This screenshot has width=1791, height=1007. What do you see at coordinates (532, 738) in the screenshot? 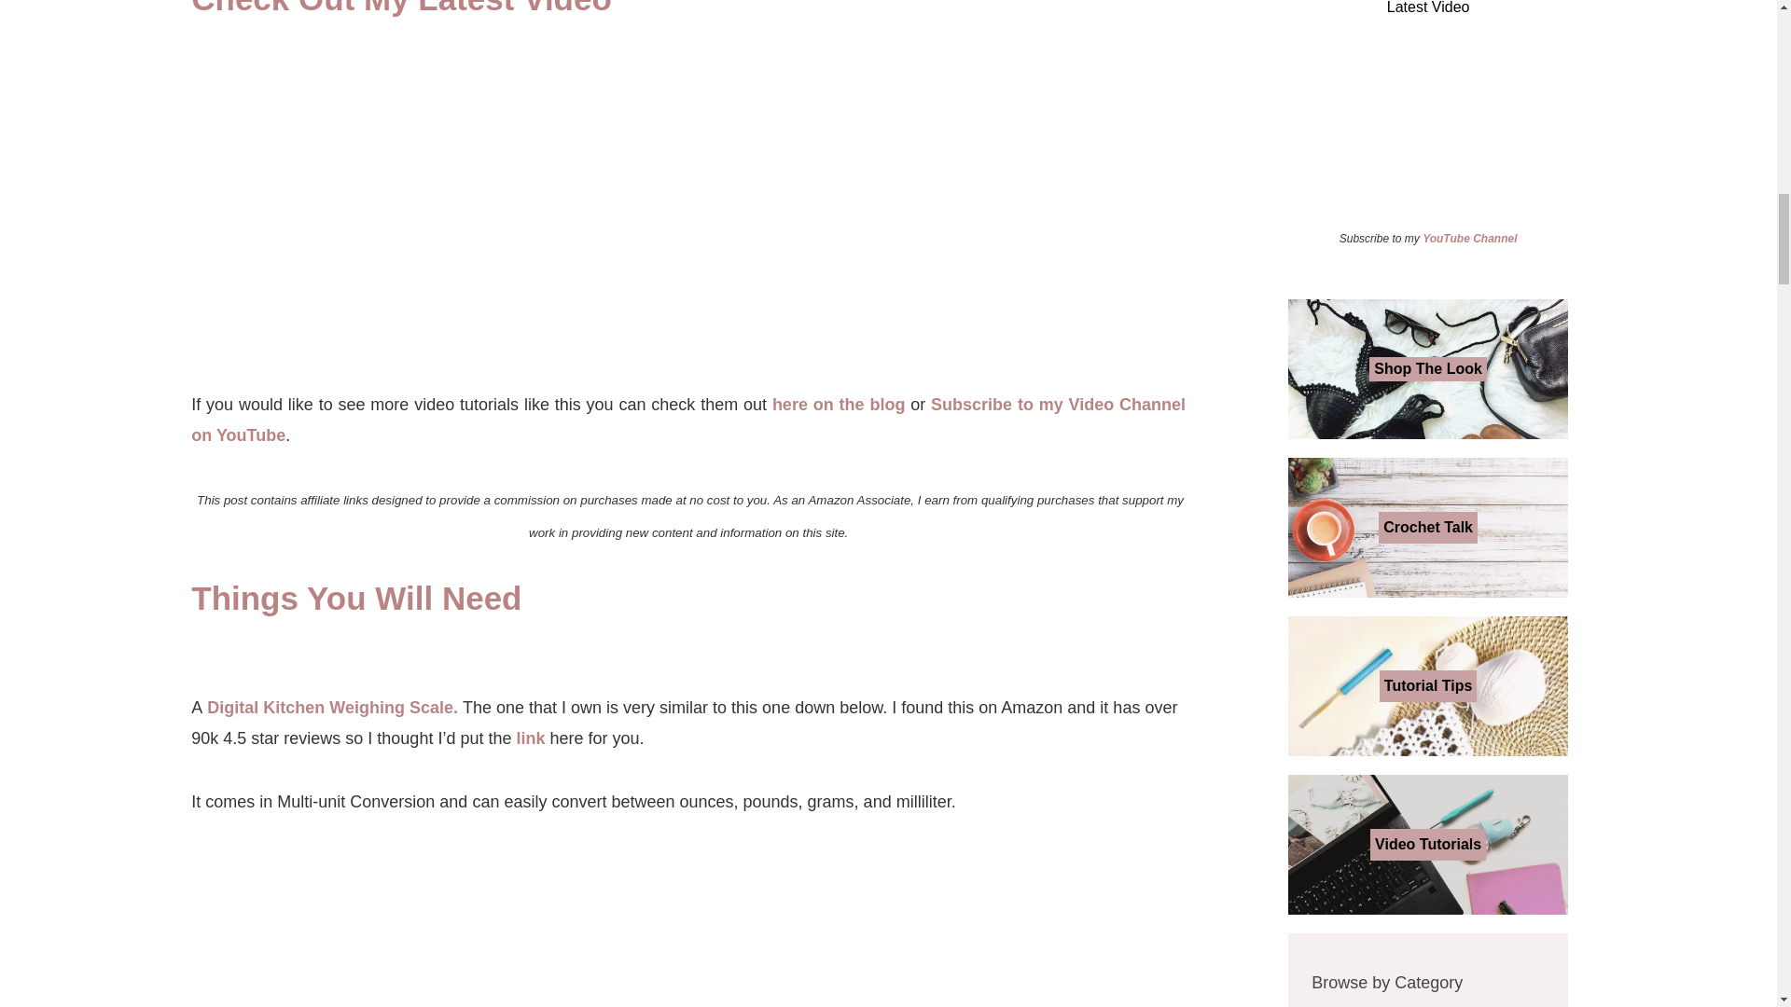
I see `link` at bounding box center [532, 738].